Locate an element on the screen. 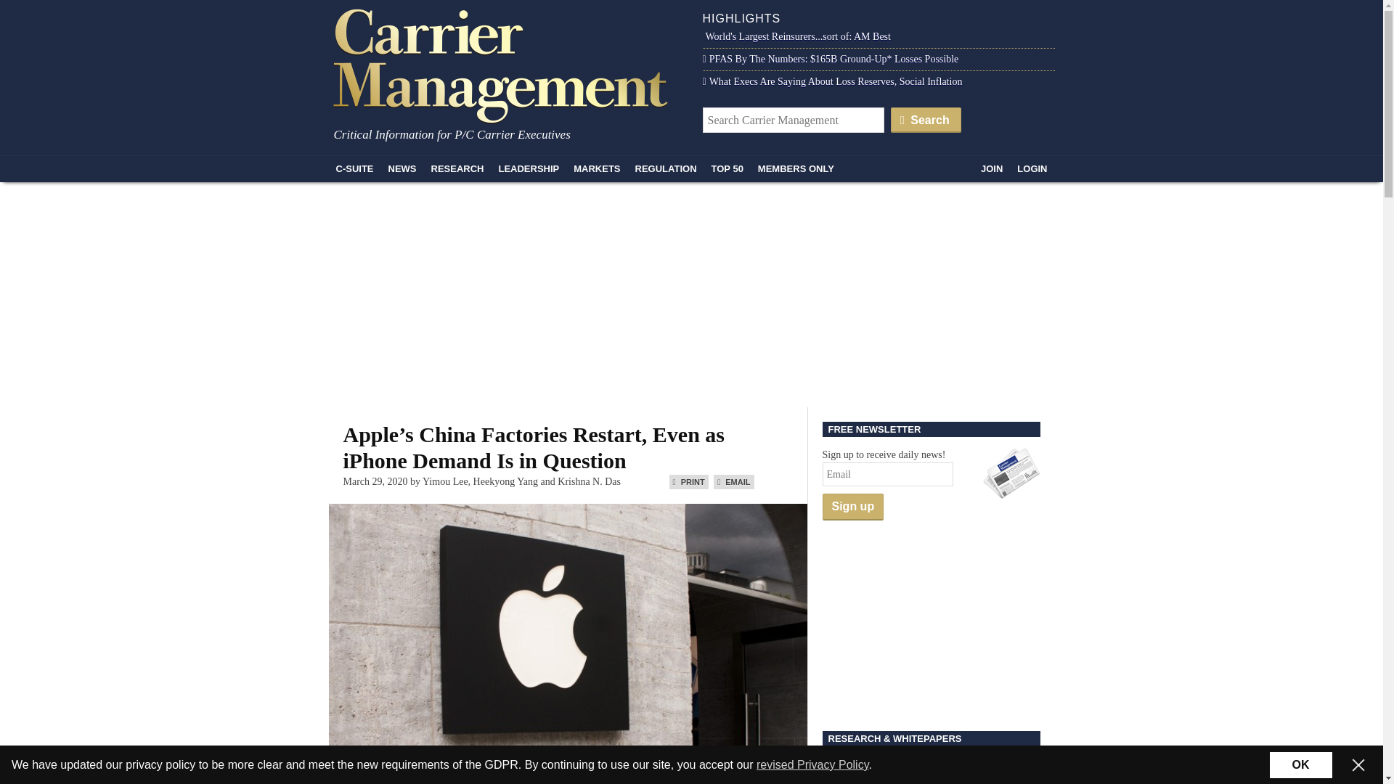  JOIN is located at coordinates (991, 168).